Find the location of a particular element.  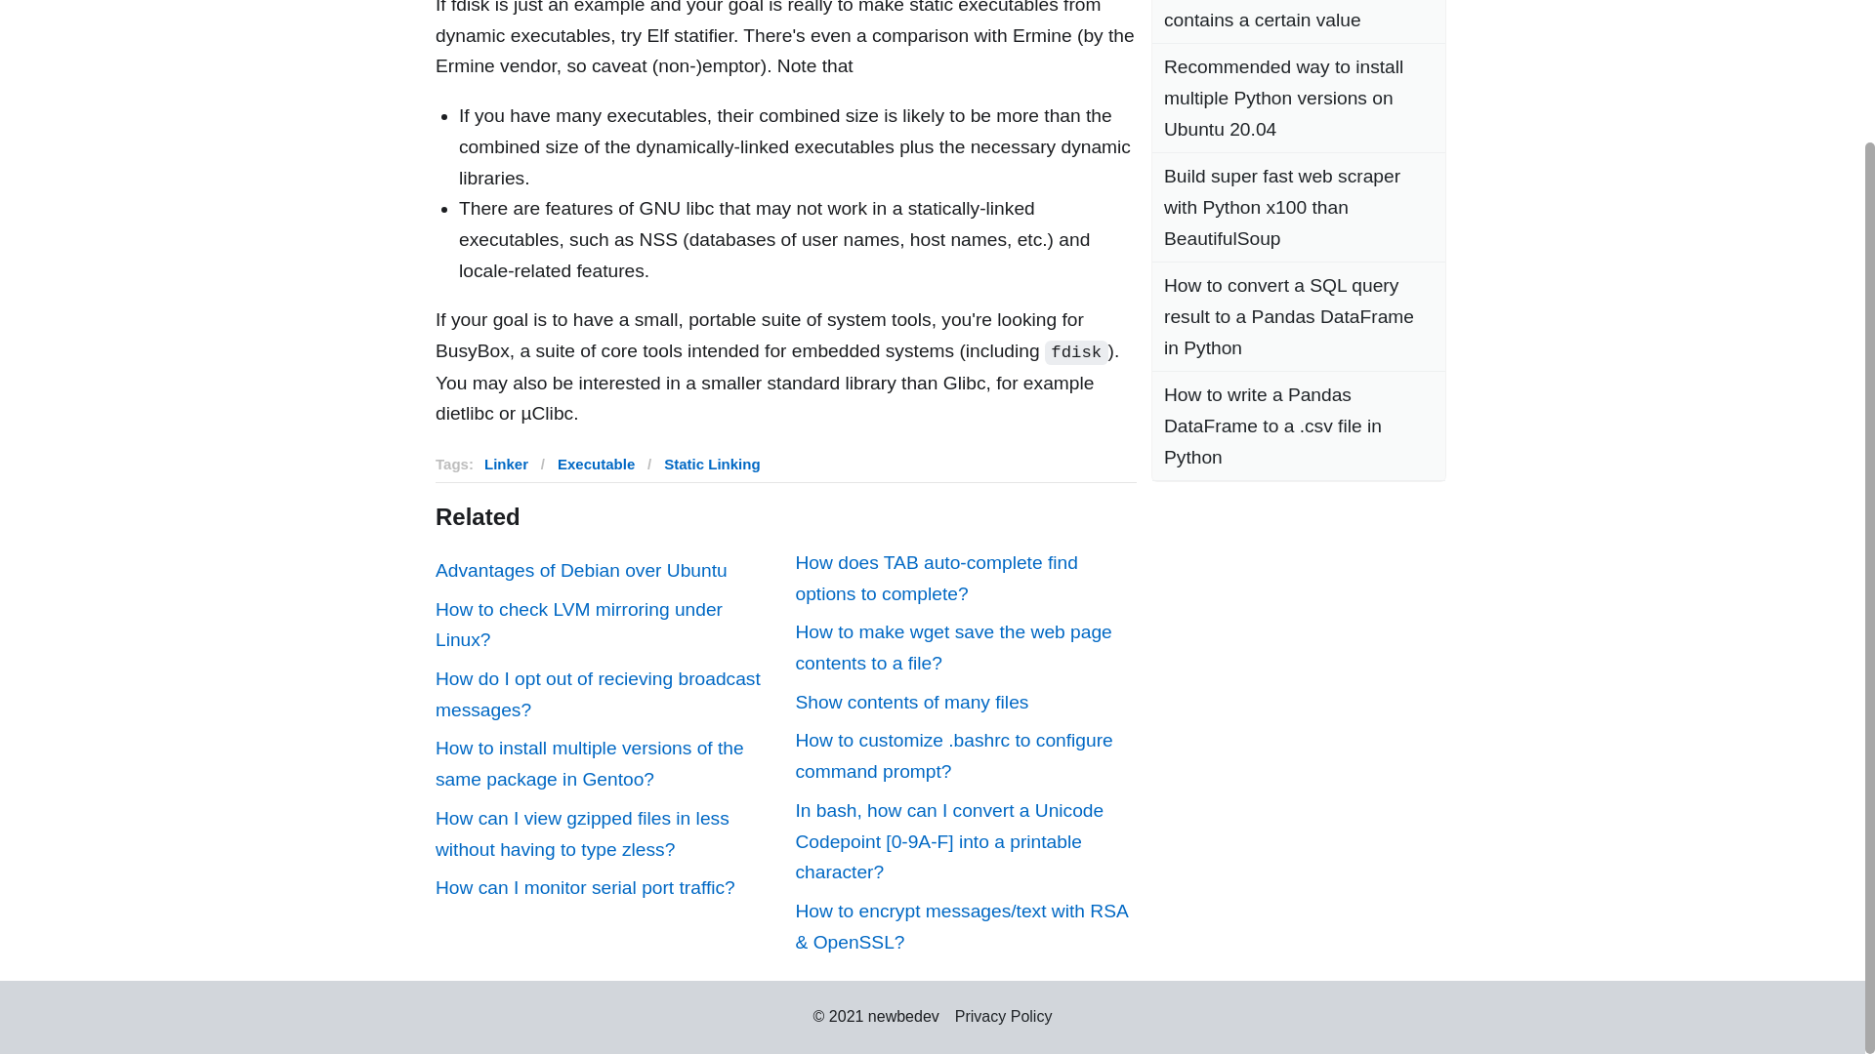

Advantages of Debian over Ubuntu is located at coordinates (605, 570).